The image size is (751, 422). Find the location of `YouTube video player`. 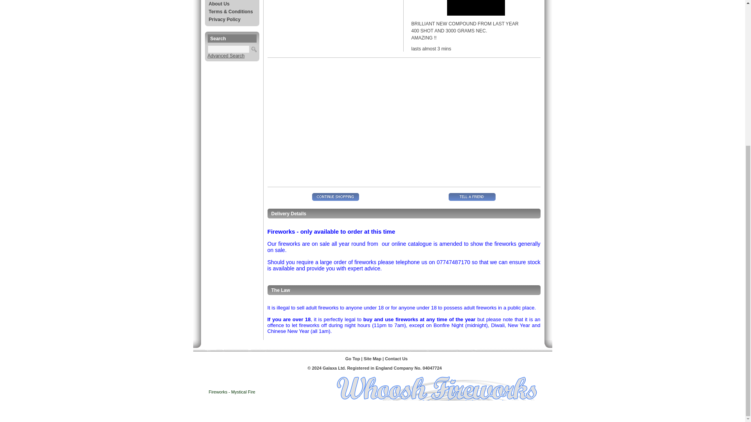

YouTube video player is located at coordinates (377, 119).